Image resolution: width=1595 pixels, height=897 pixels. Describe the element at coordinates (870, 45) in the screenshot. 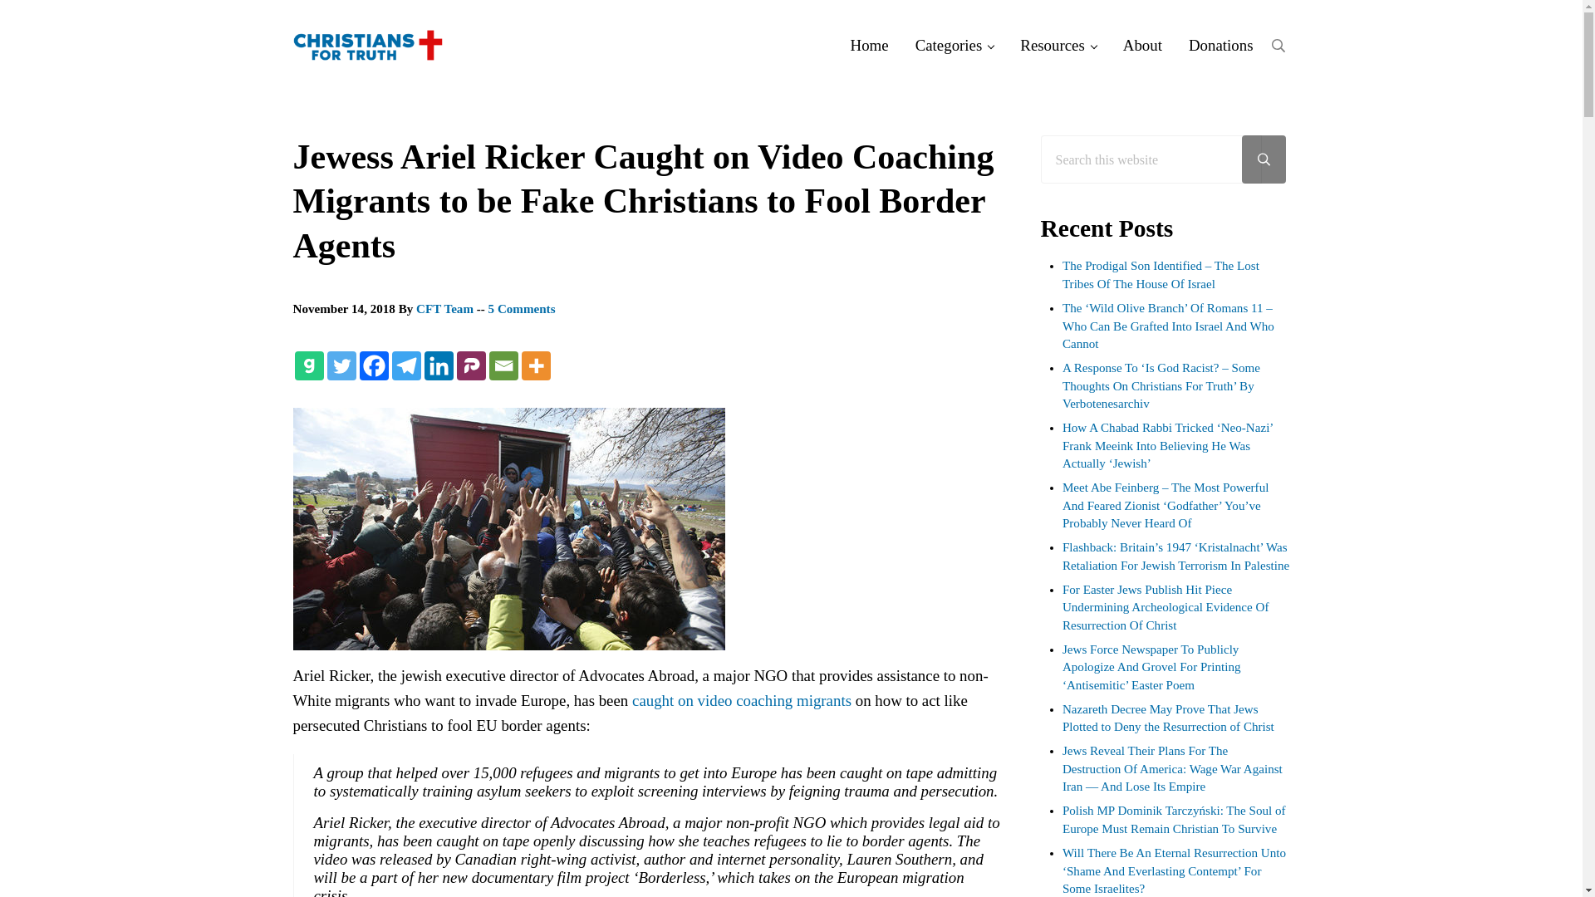

I see `Home` at that location.